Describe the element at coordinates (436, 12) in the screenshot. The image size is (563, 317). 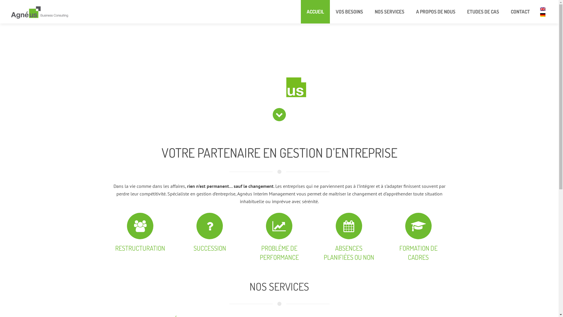
I see `A PROPOS DE NOUS` at that location.